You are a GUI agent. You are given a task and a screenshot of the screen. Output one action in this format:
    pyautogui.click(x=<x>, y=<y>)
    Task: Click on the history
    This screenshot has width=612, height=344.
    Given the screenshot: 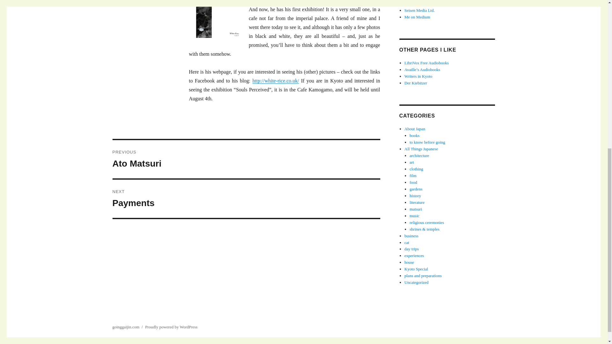 What is the action you would take?
    pyautogui.click(x=415, y=196)
    